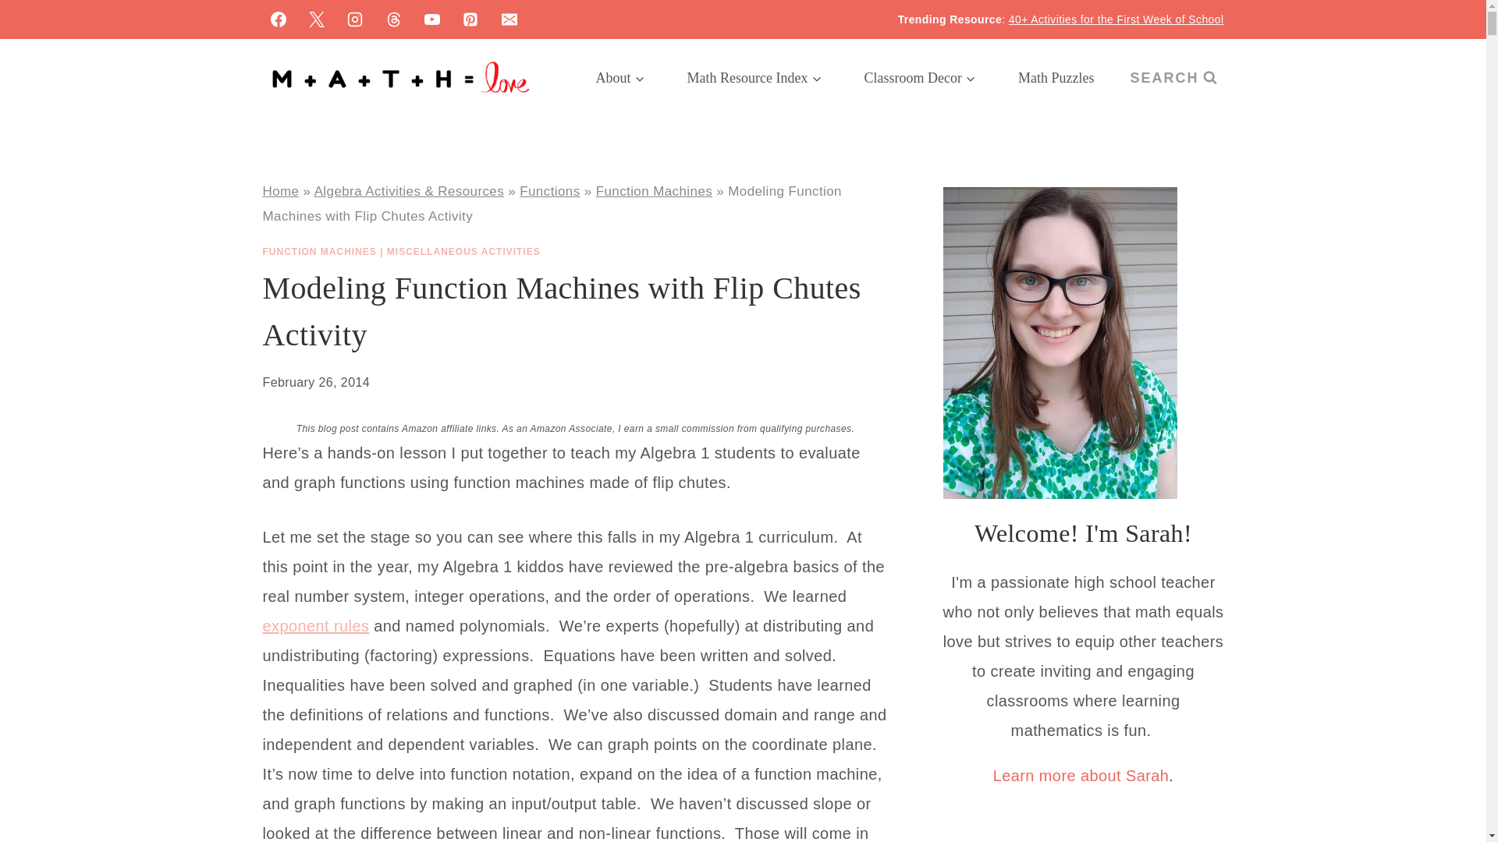 This screenshot has height=842, width=1498. What do you see at coordinates (920, 78) in the screenshot?
I see `Classroom Decor` at bounding box center [920, 78].